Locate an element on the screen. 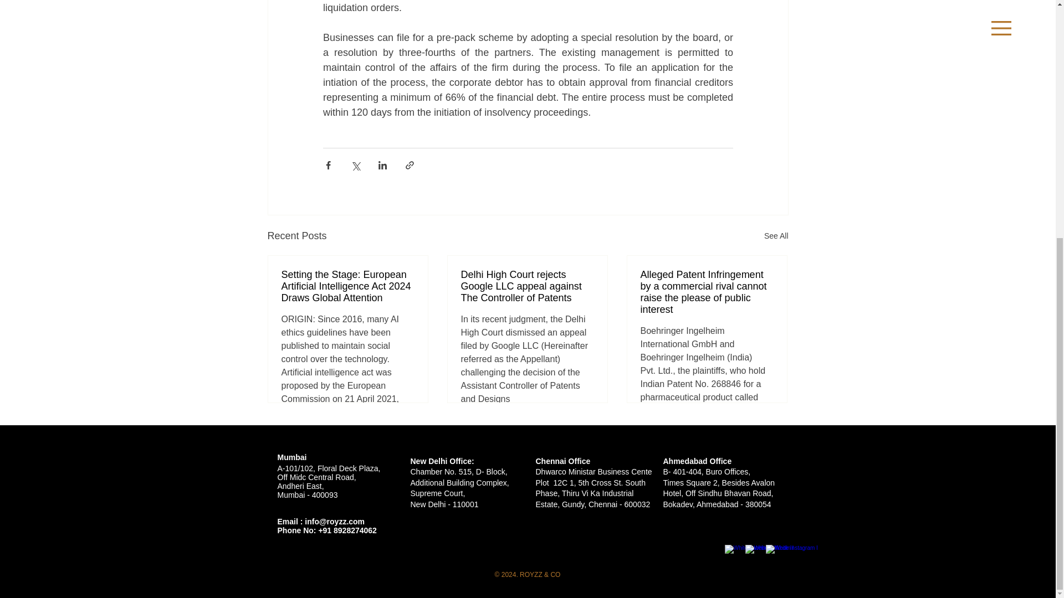 The height and width of the screenshot is (598, 1064). See All is located at coordinates (776, 236).